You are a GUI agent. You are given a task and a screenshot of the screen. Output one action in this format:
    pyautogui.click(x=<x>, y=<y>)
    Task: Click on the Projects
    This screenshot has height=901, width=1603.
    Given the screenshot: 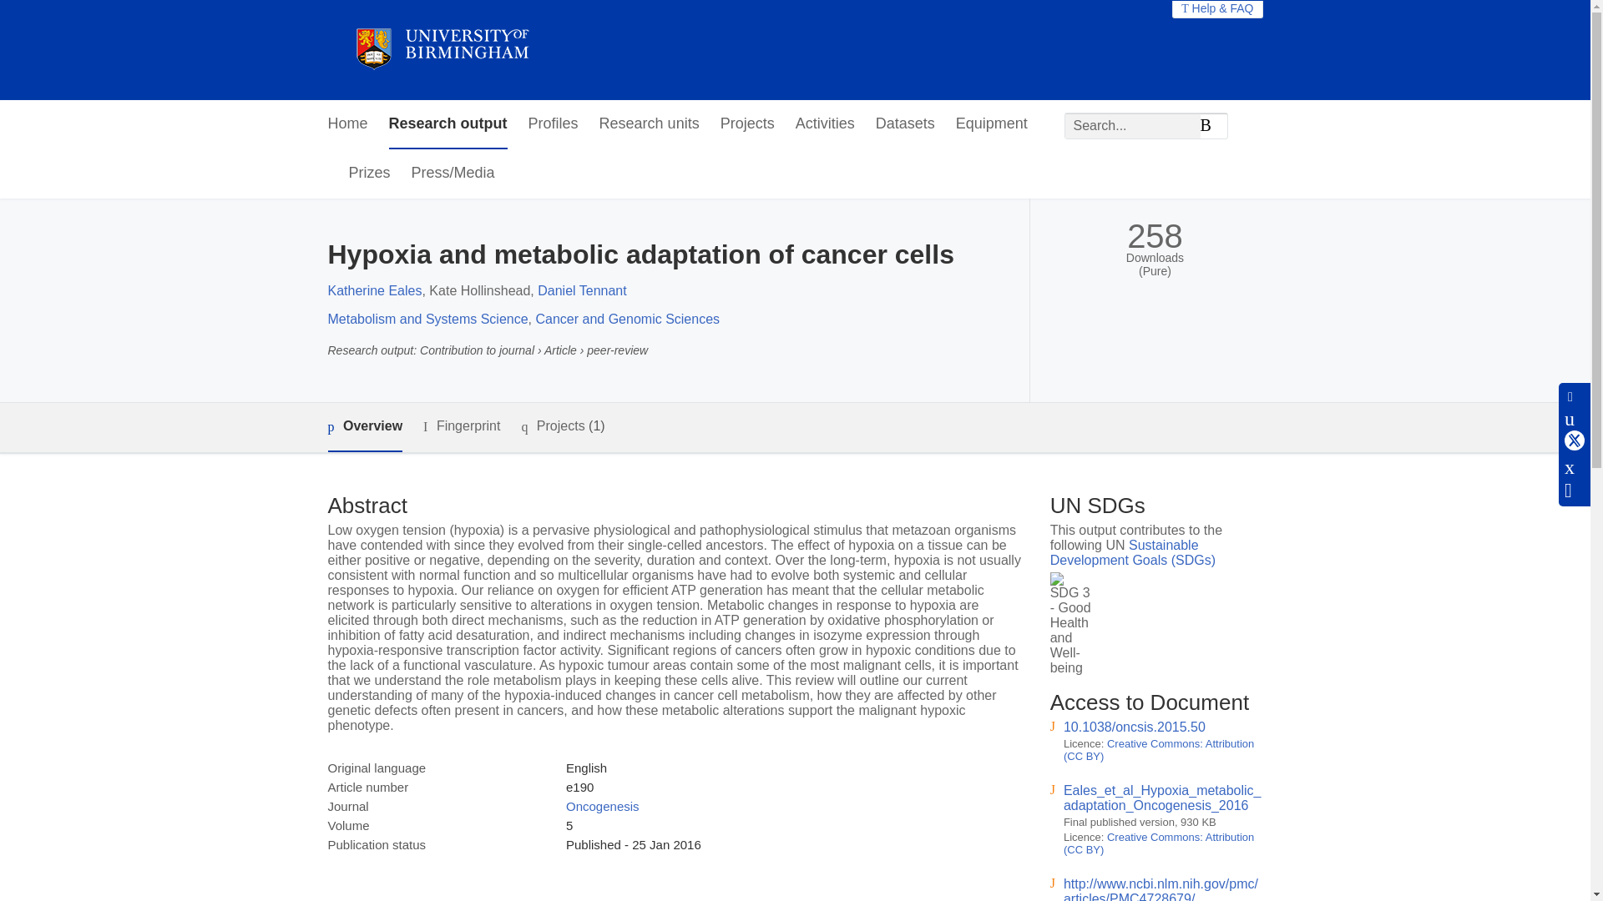 What is the action you would take?
    pyautogui.click(x=746, y=124)
    